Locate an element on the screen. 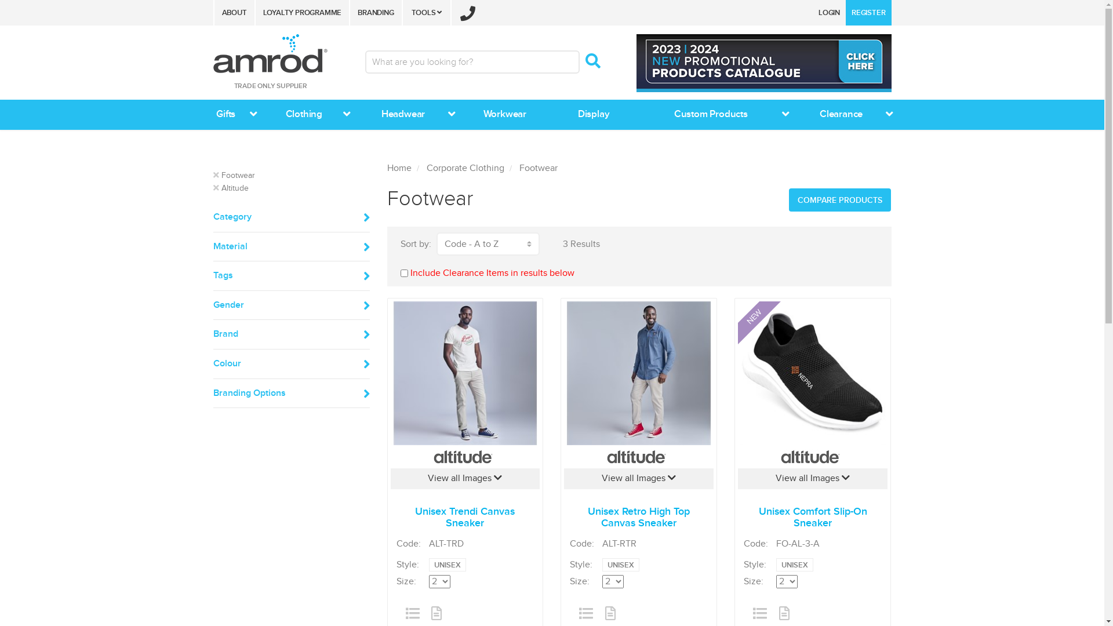 This screenshot has height=626, width=1113. TOOLS is located at coordinates (427, 13).